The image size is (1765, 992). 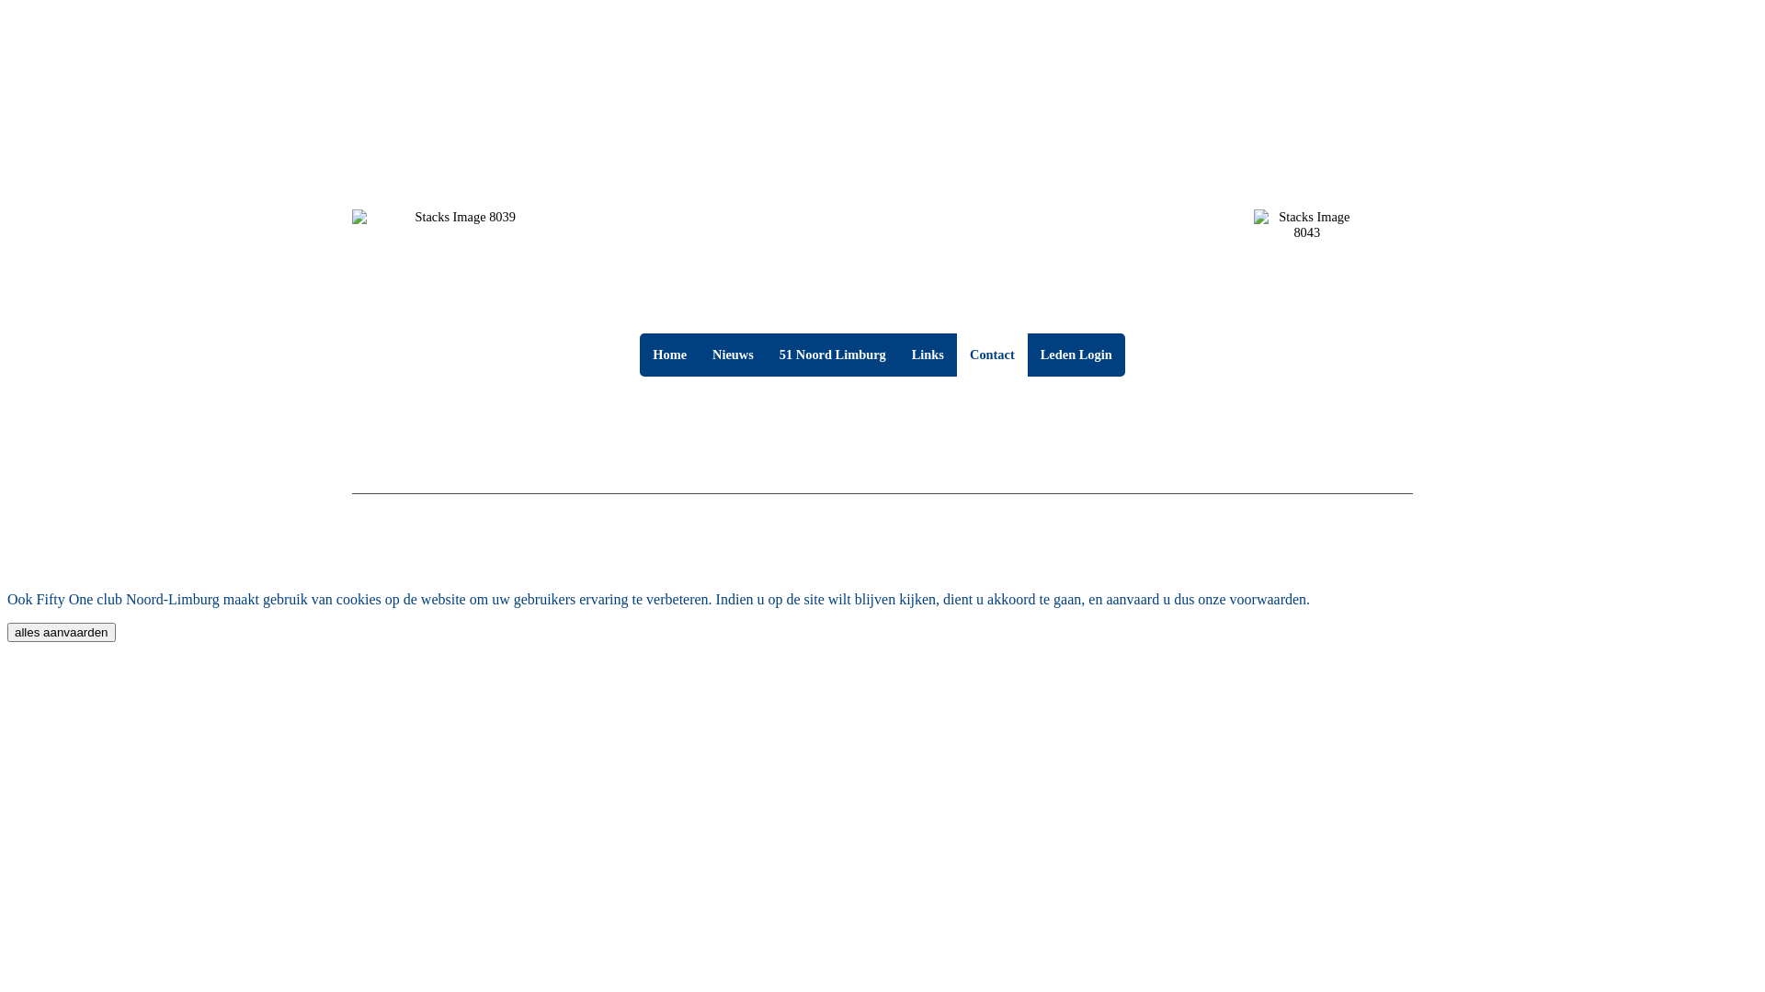 What do you see at coordinates (928, 355) in the screenshot?
I see `Links` at bounding box center [928, 355].